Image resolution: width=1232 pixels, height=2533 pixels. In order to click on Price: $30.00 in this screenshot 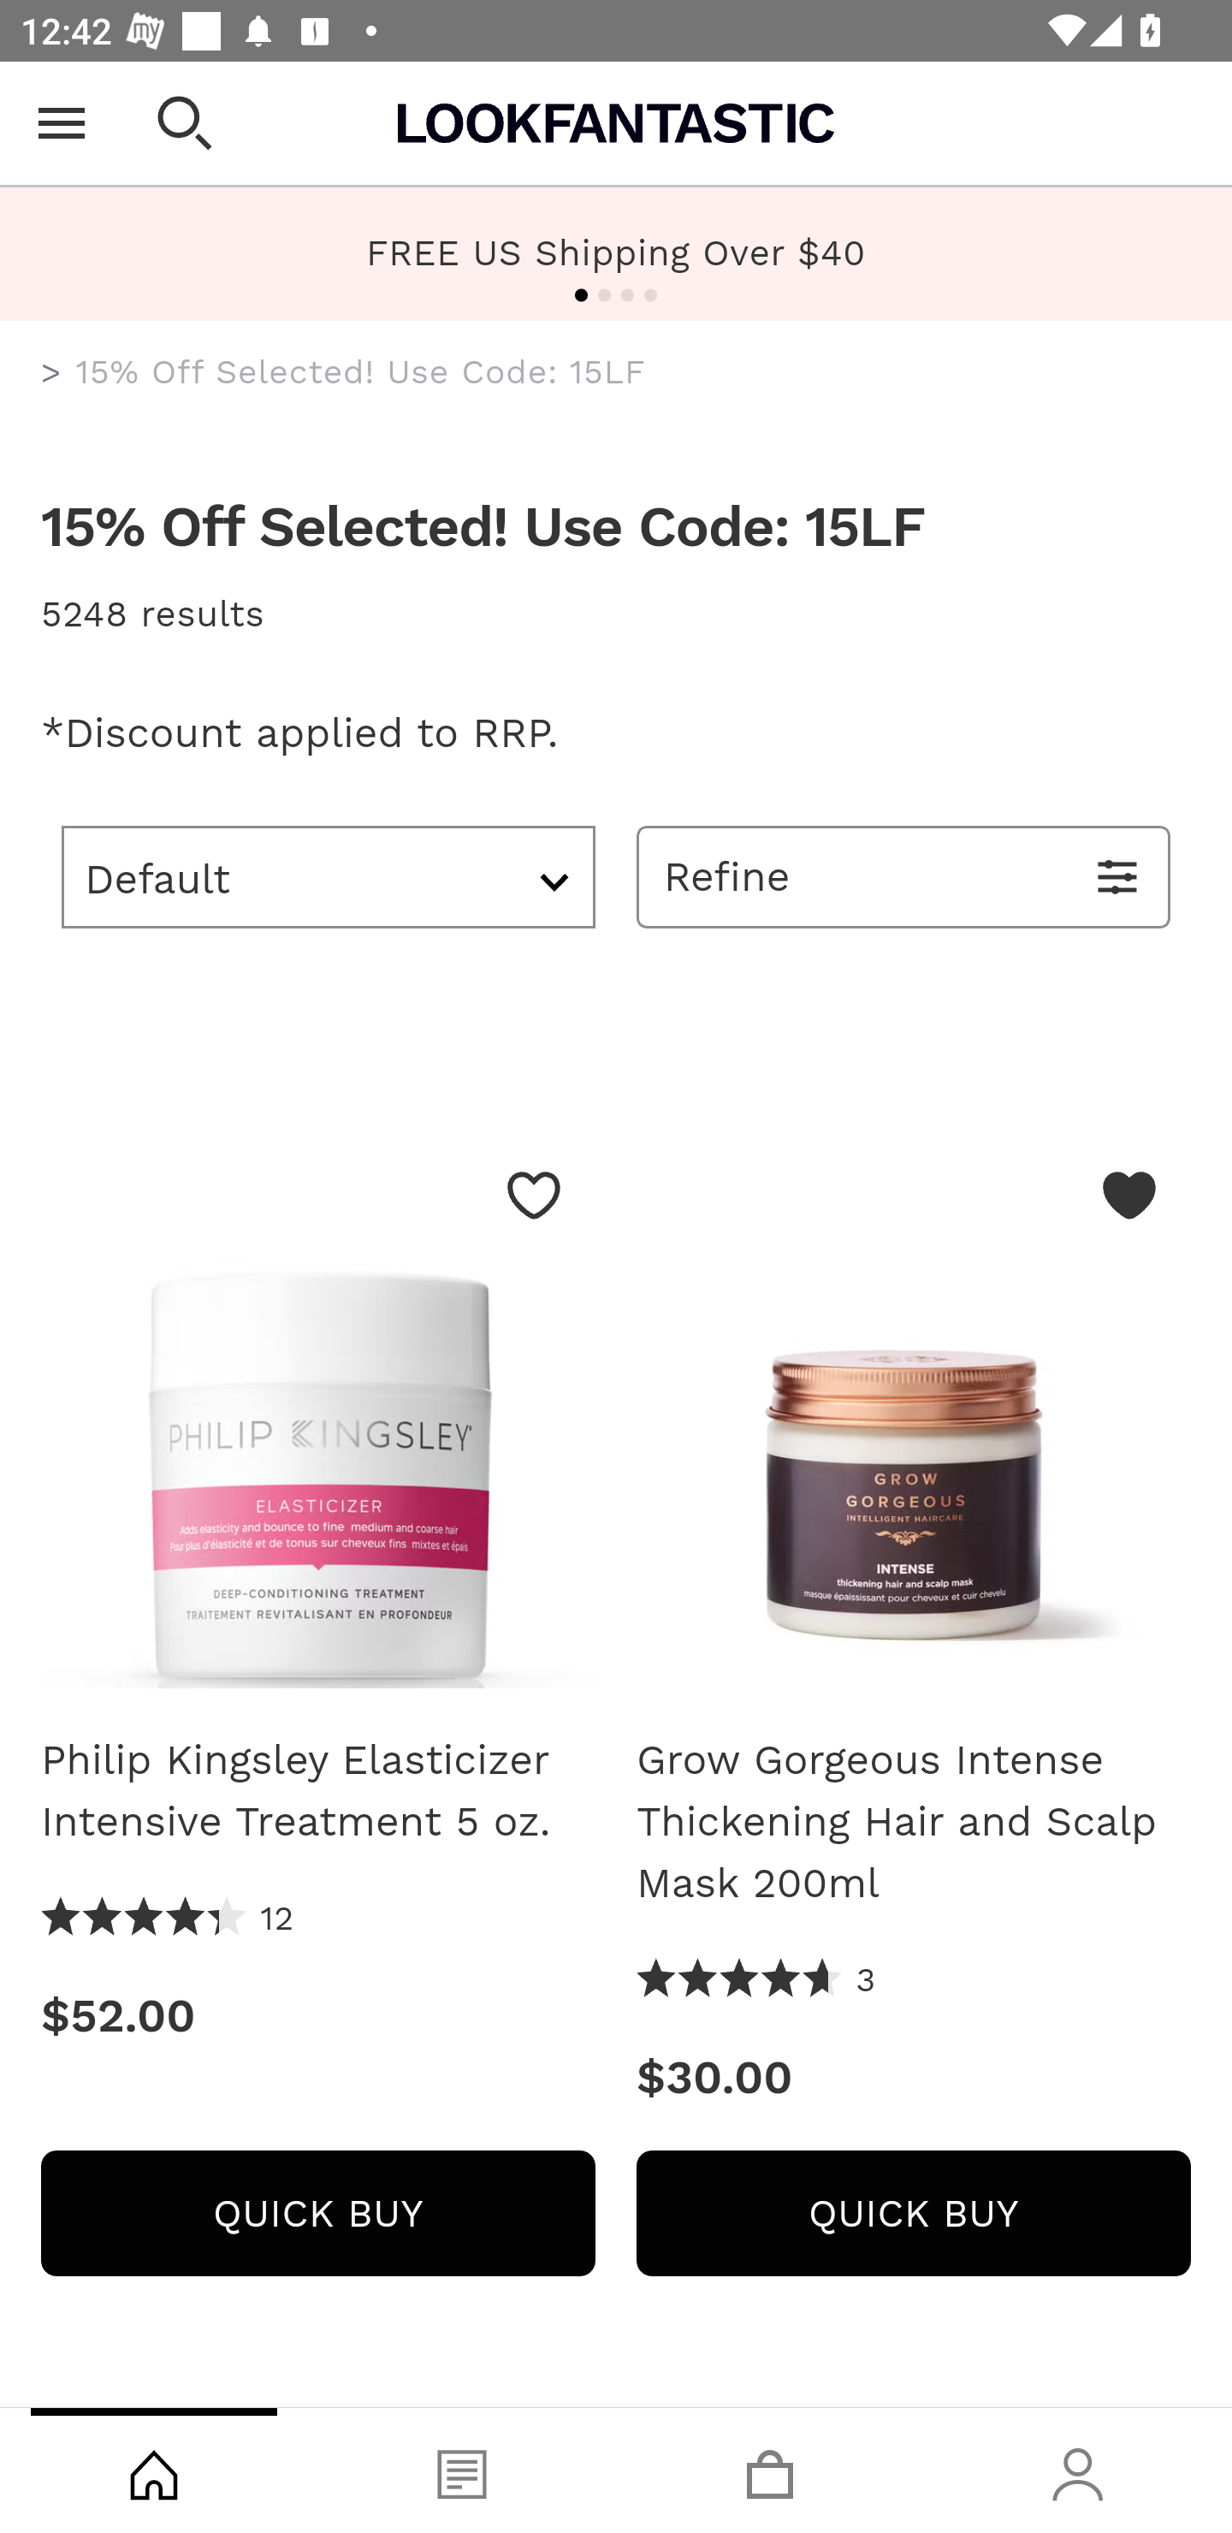, I will do `click(914, 2078)`.